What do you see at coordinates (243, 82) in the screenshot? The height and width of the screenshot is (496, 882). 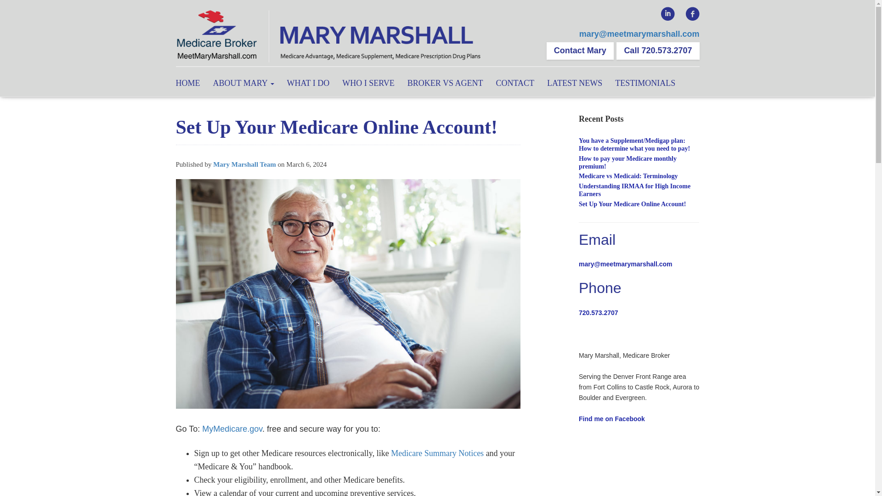 I see `About Mary` at bounding box center [243, 82].